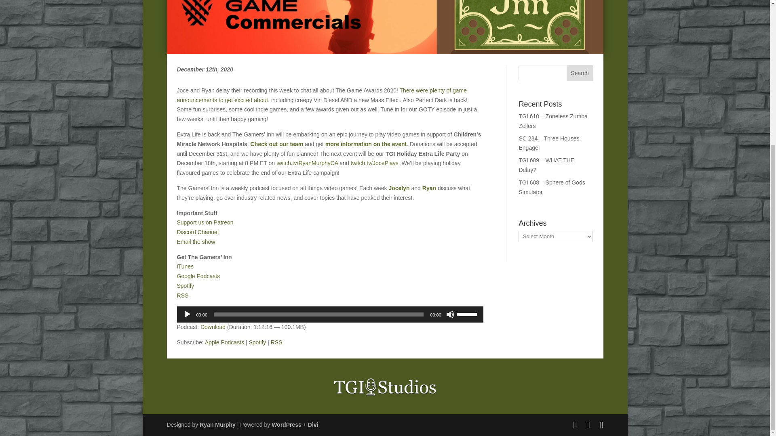 The image size is (776, 436). What do you see at coordinates (366, 144) in the screenshot?
I see `more information on the event` at bounding box center [366, 144].